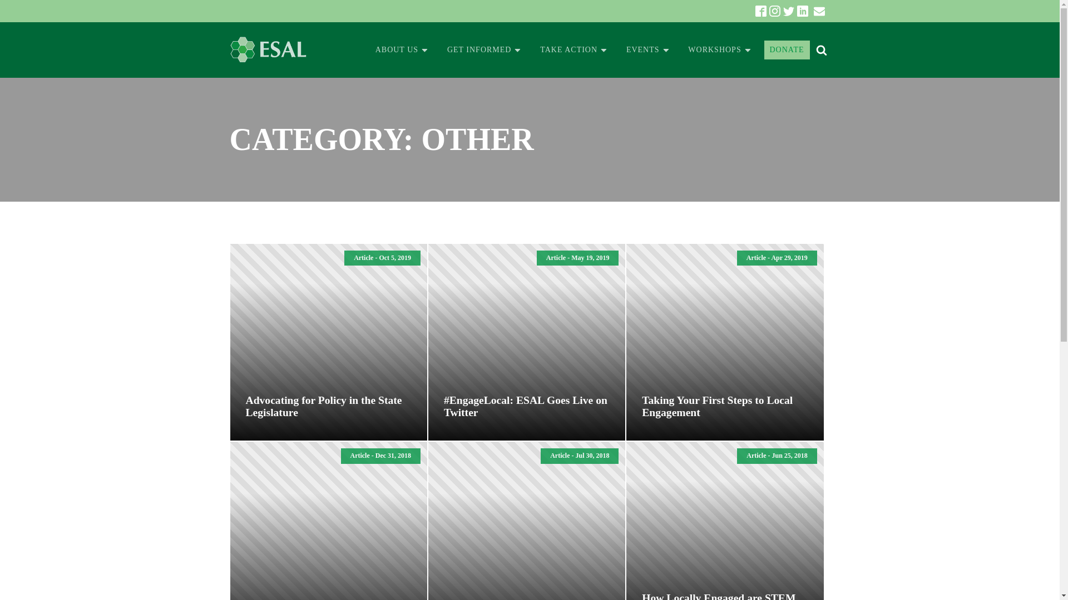 The height and width of the screenshot is (600, 1068). Describe the element at coordinates (720, 50) in the screenshot. I see `WORKSHOPS` at that location.